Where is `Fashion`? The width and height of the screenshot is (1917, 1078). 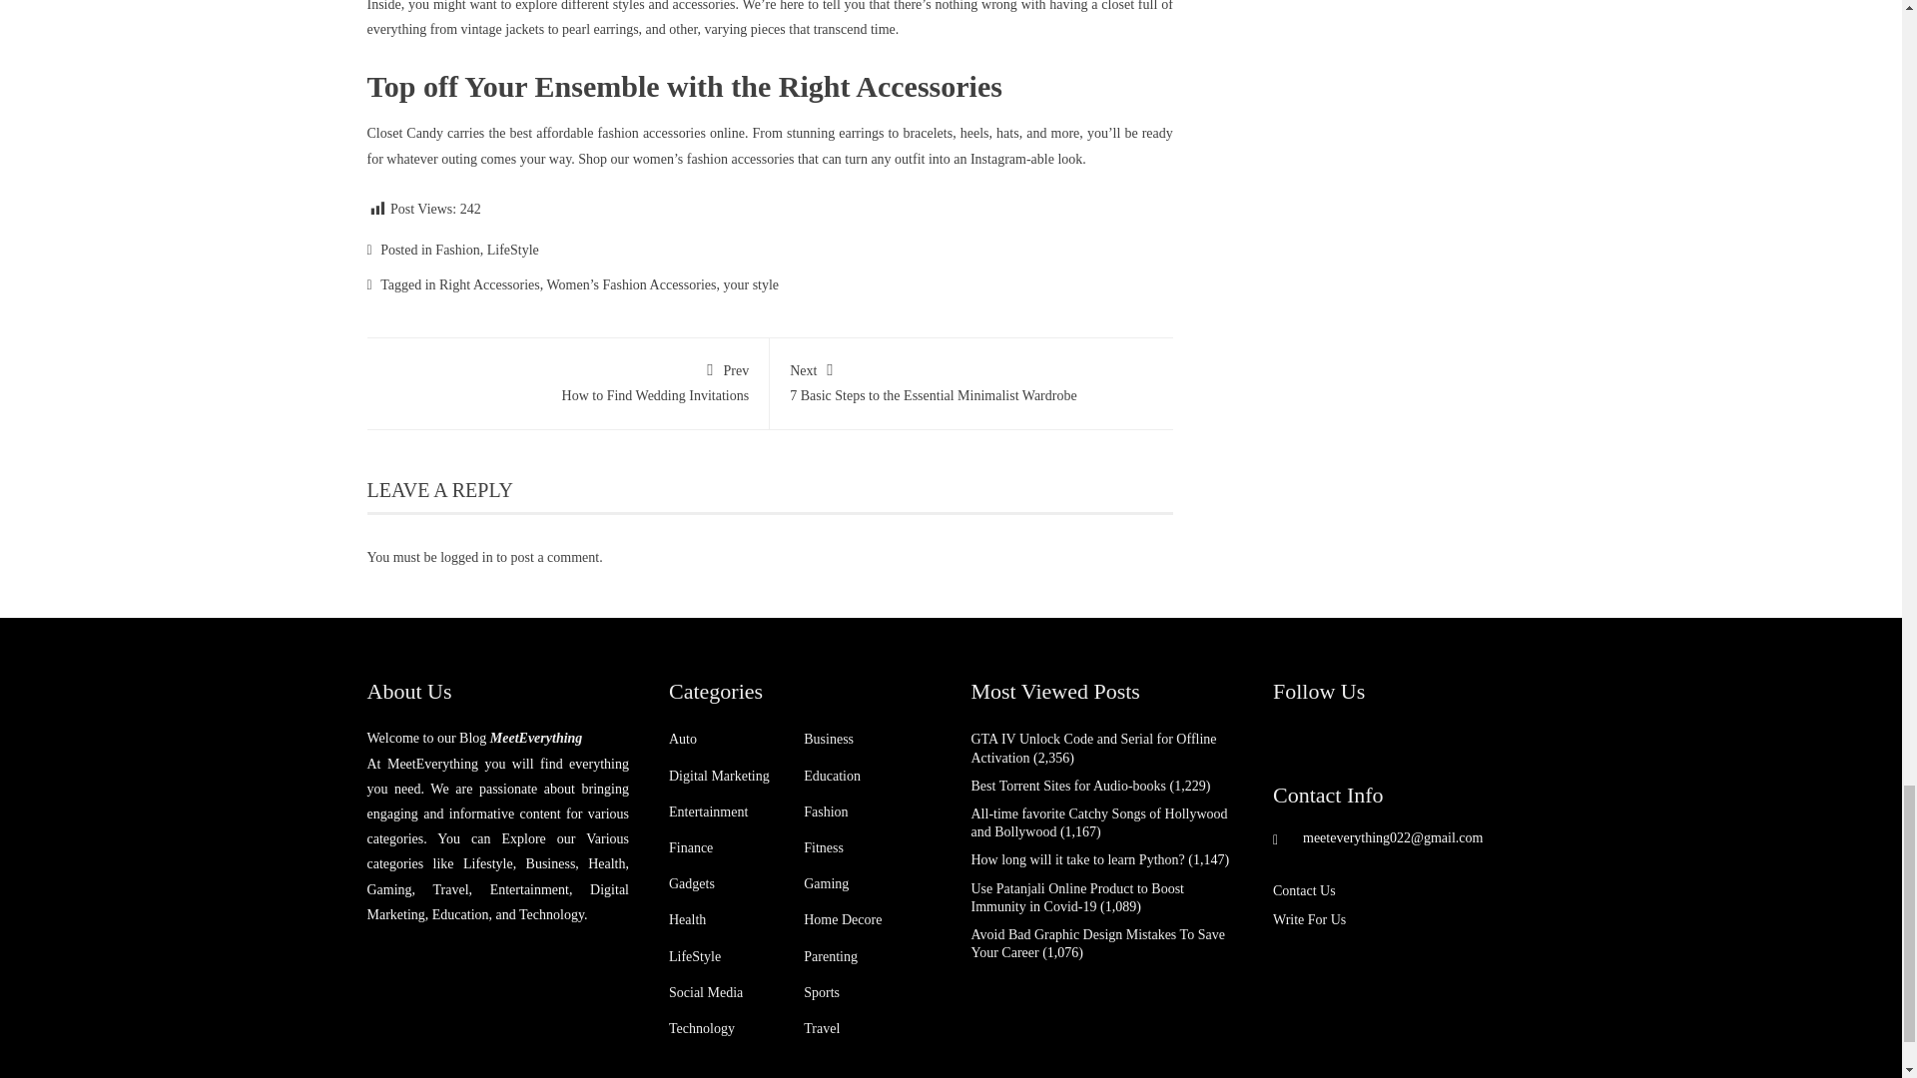 Fashion is located at coordinates (457, 250).